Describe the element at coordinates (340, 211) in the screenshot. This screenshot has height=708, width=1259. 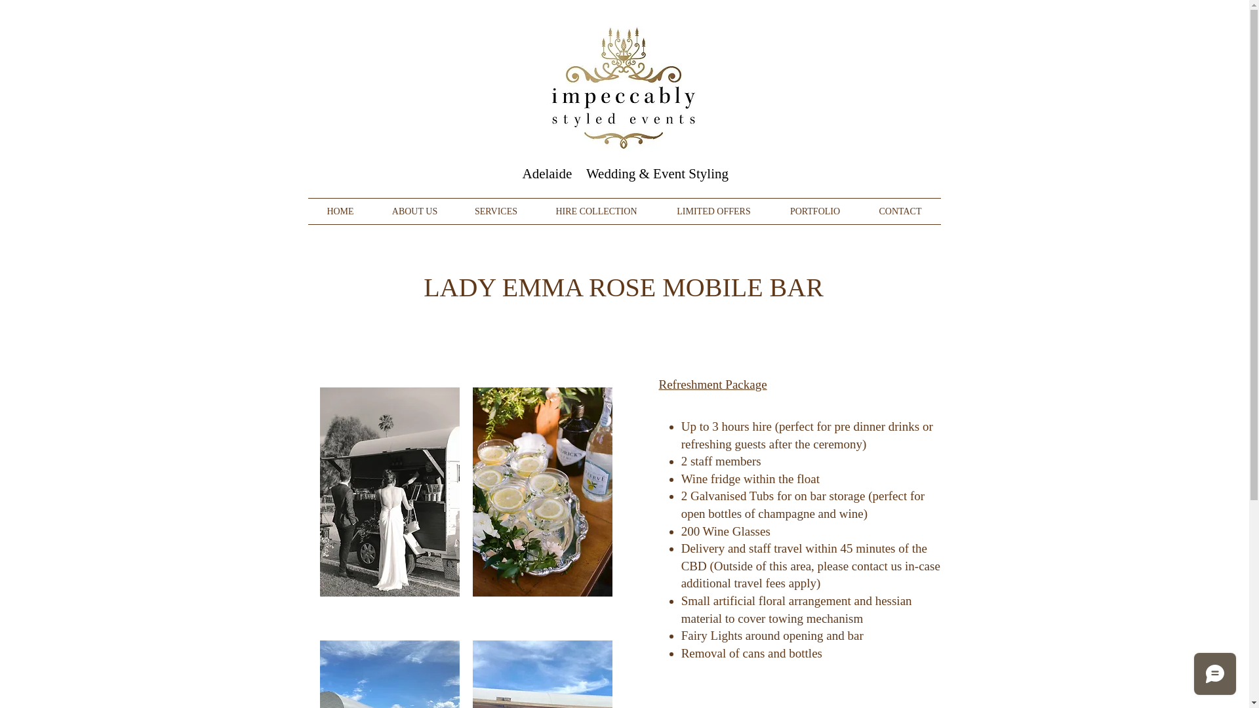
I see `HOME` at that location.